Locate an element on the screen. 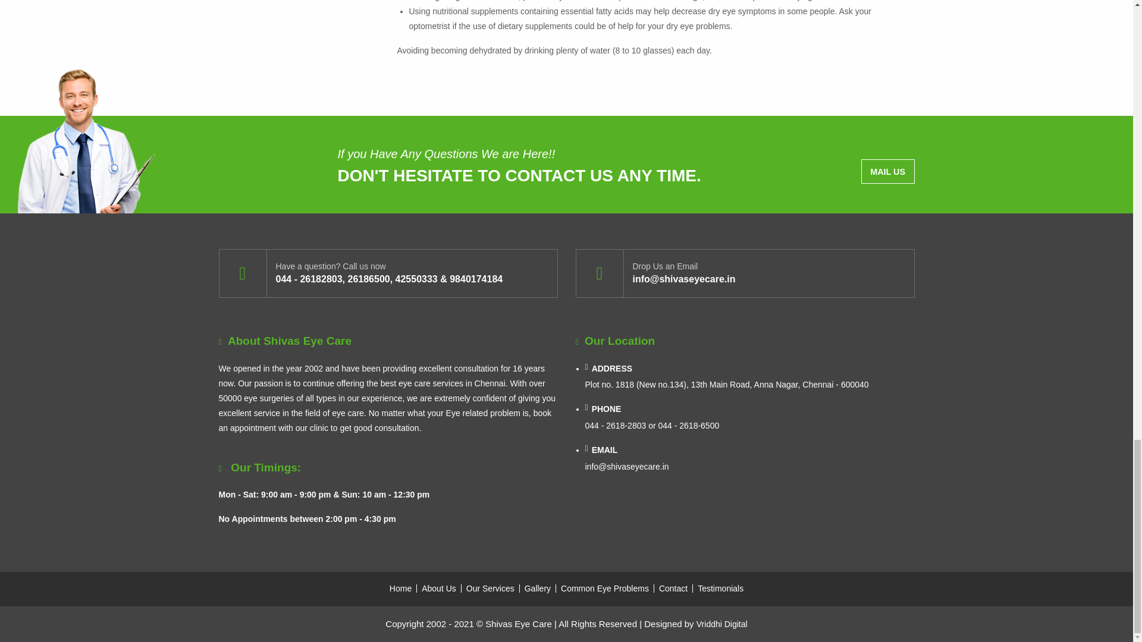 This screenshot has height=642, width=1142. Home is located at coordinates (403, 588).